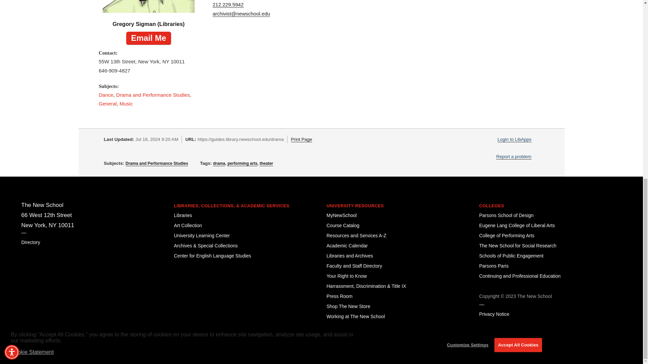  What do you see at coordinates (302, 140) in the screenshot?
I see `Print Page` at bounding box center [302, 140].